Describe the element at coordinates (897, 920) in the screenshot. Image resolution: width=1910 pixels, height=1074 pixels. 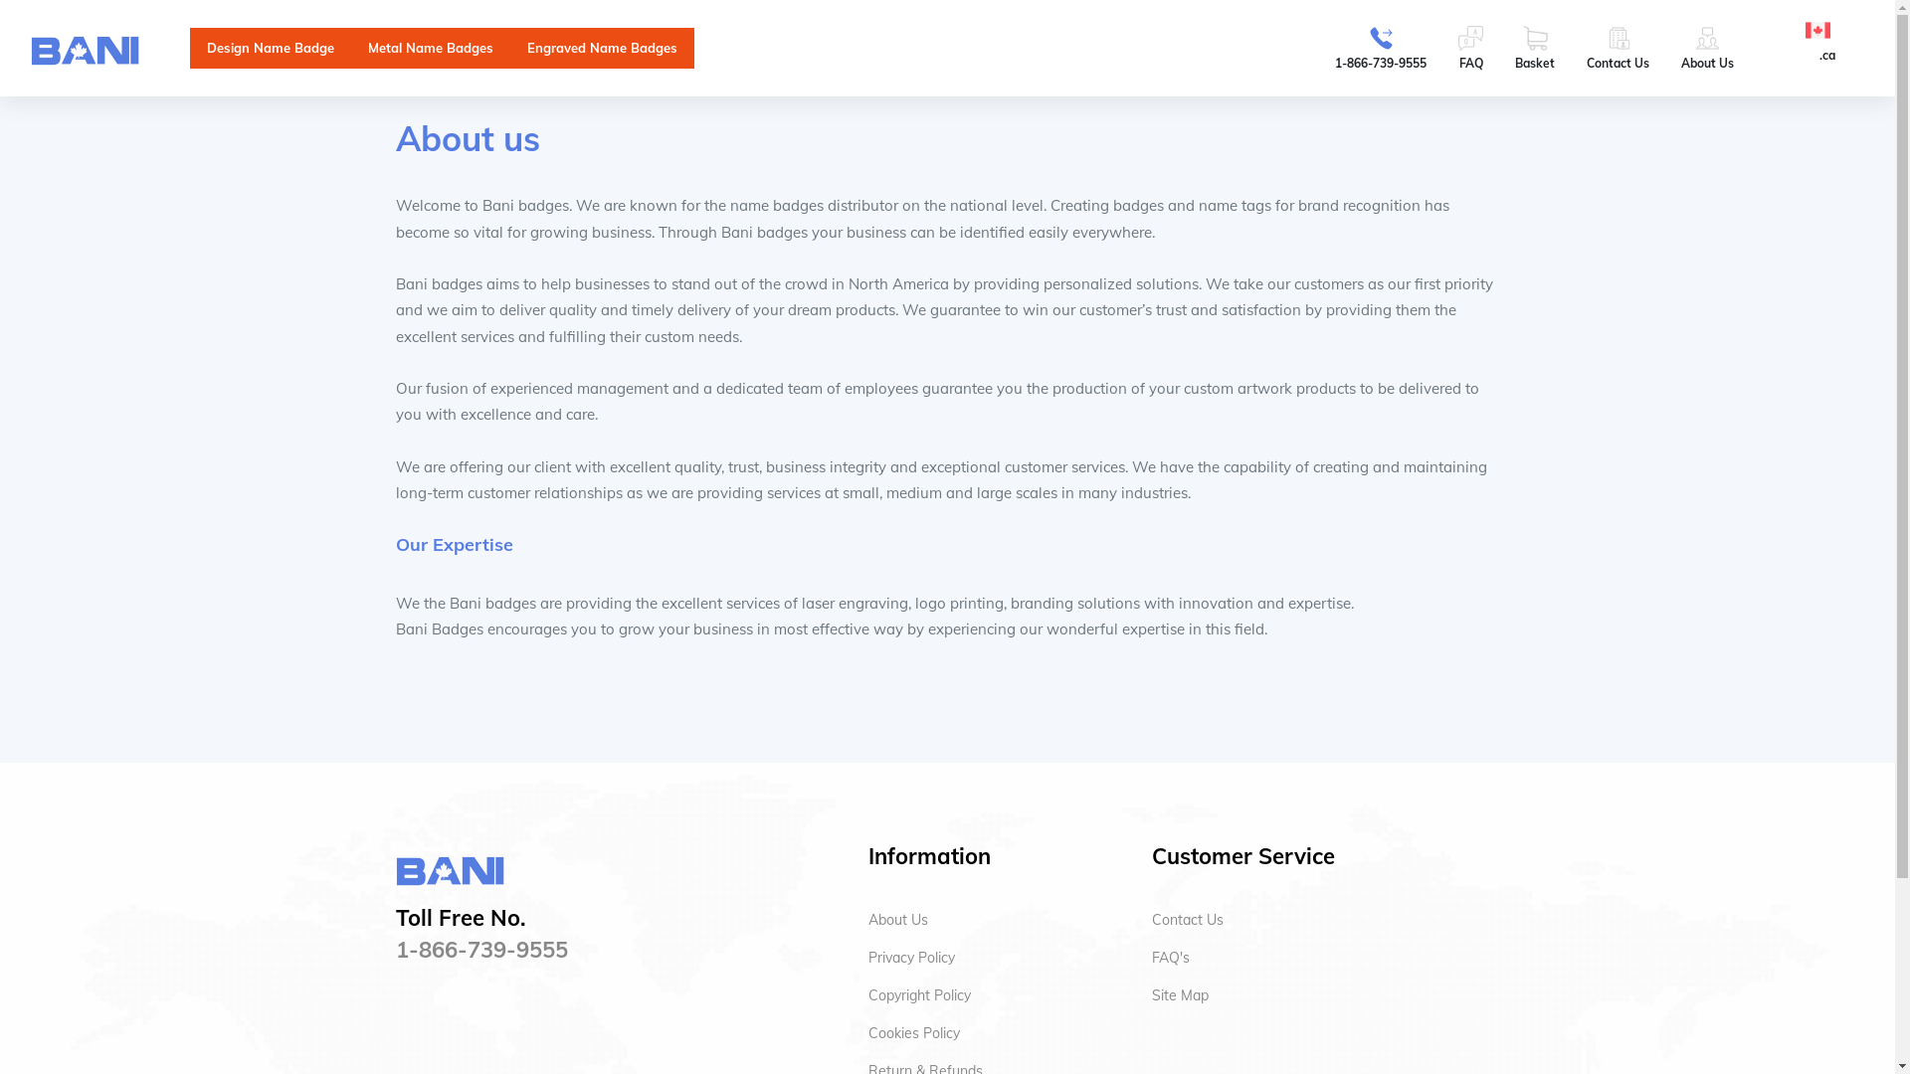
I see `About Us` at that location.